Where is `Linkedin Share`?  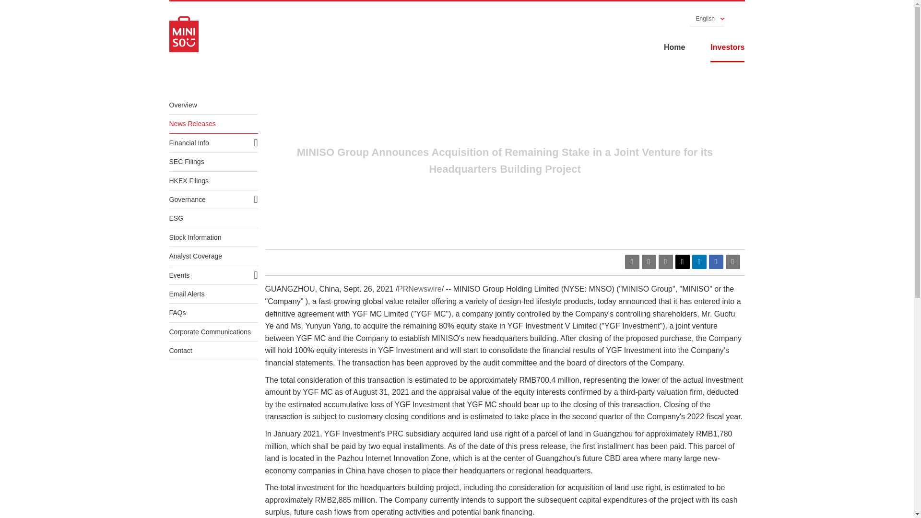
Linkedin Share is located at coordinates (698, 262).